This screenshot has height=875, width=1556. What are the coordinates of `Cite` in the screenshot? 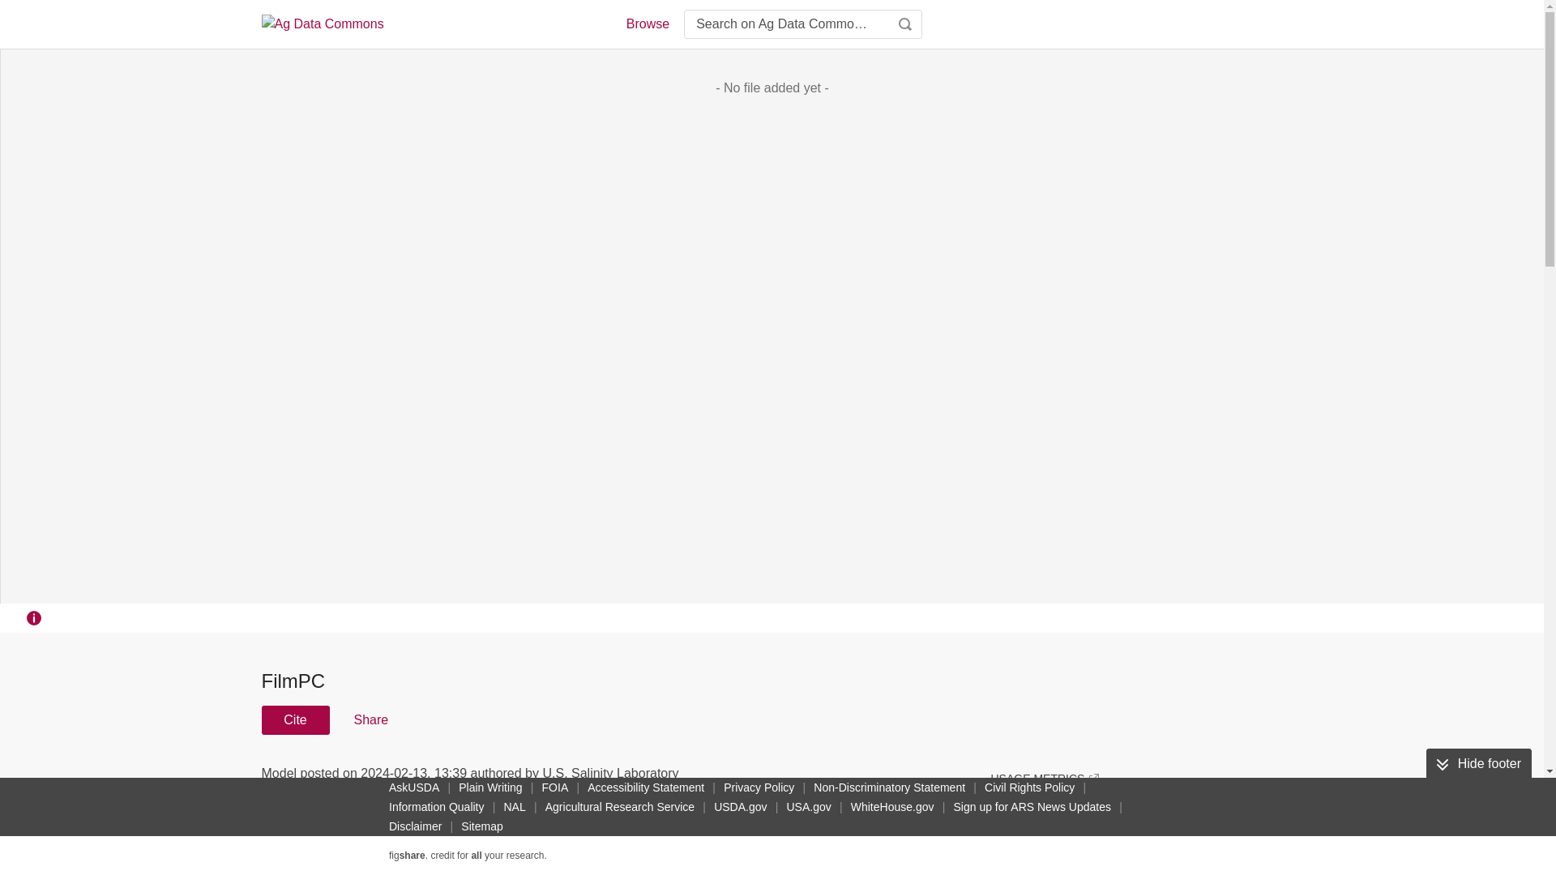 It's located at (295, 719).